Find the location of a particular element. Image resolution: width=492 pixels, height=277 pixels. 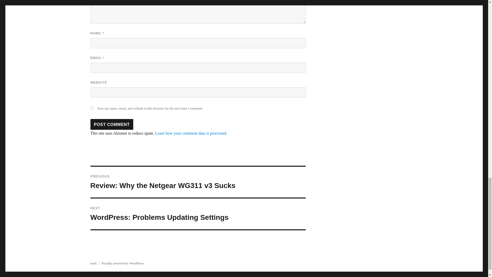

nerd. is located at coordinates (93, 263).